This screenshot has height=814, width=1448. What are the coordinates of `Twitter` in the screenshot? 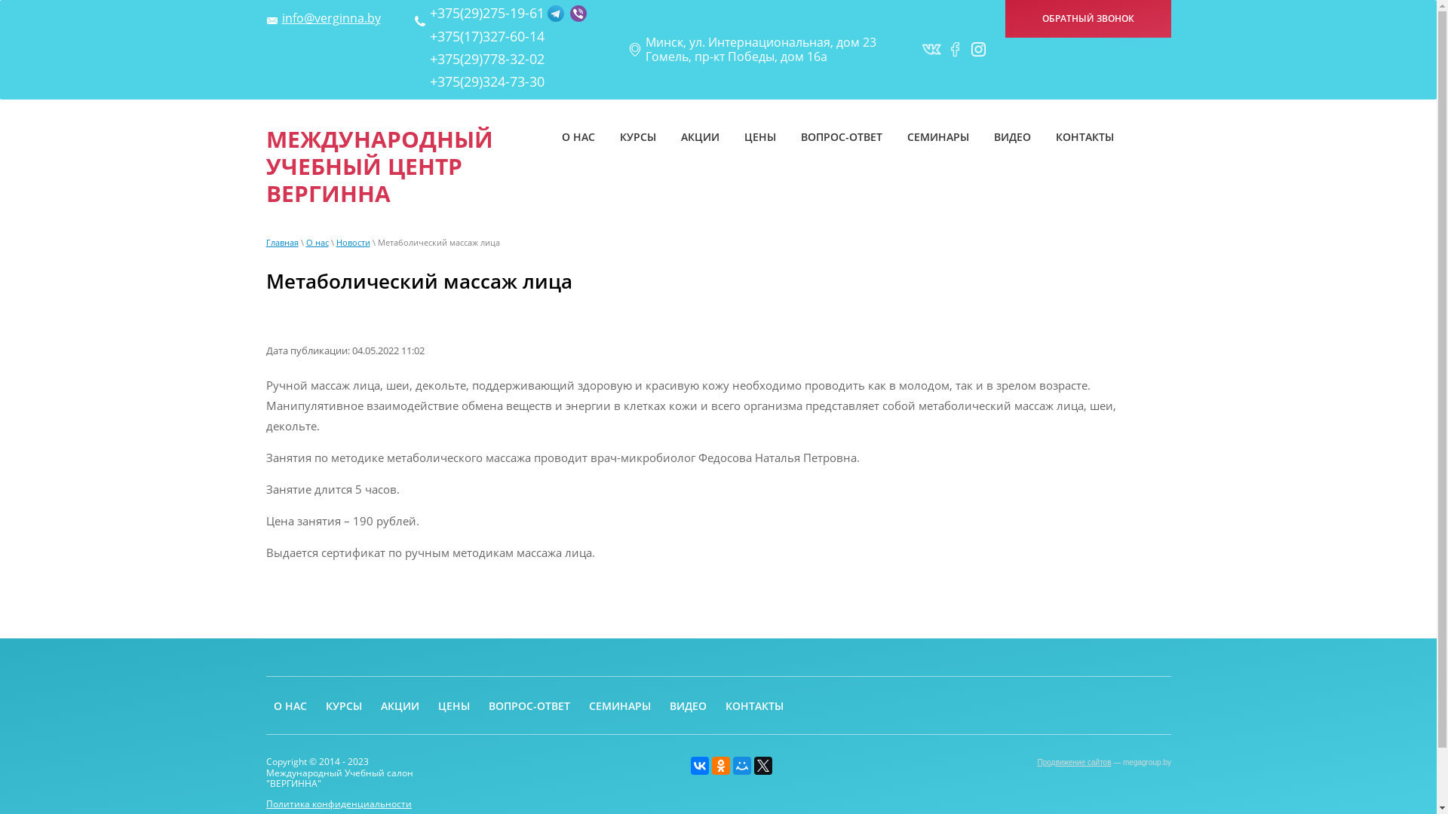 It's located at (763, 766).